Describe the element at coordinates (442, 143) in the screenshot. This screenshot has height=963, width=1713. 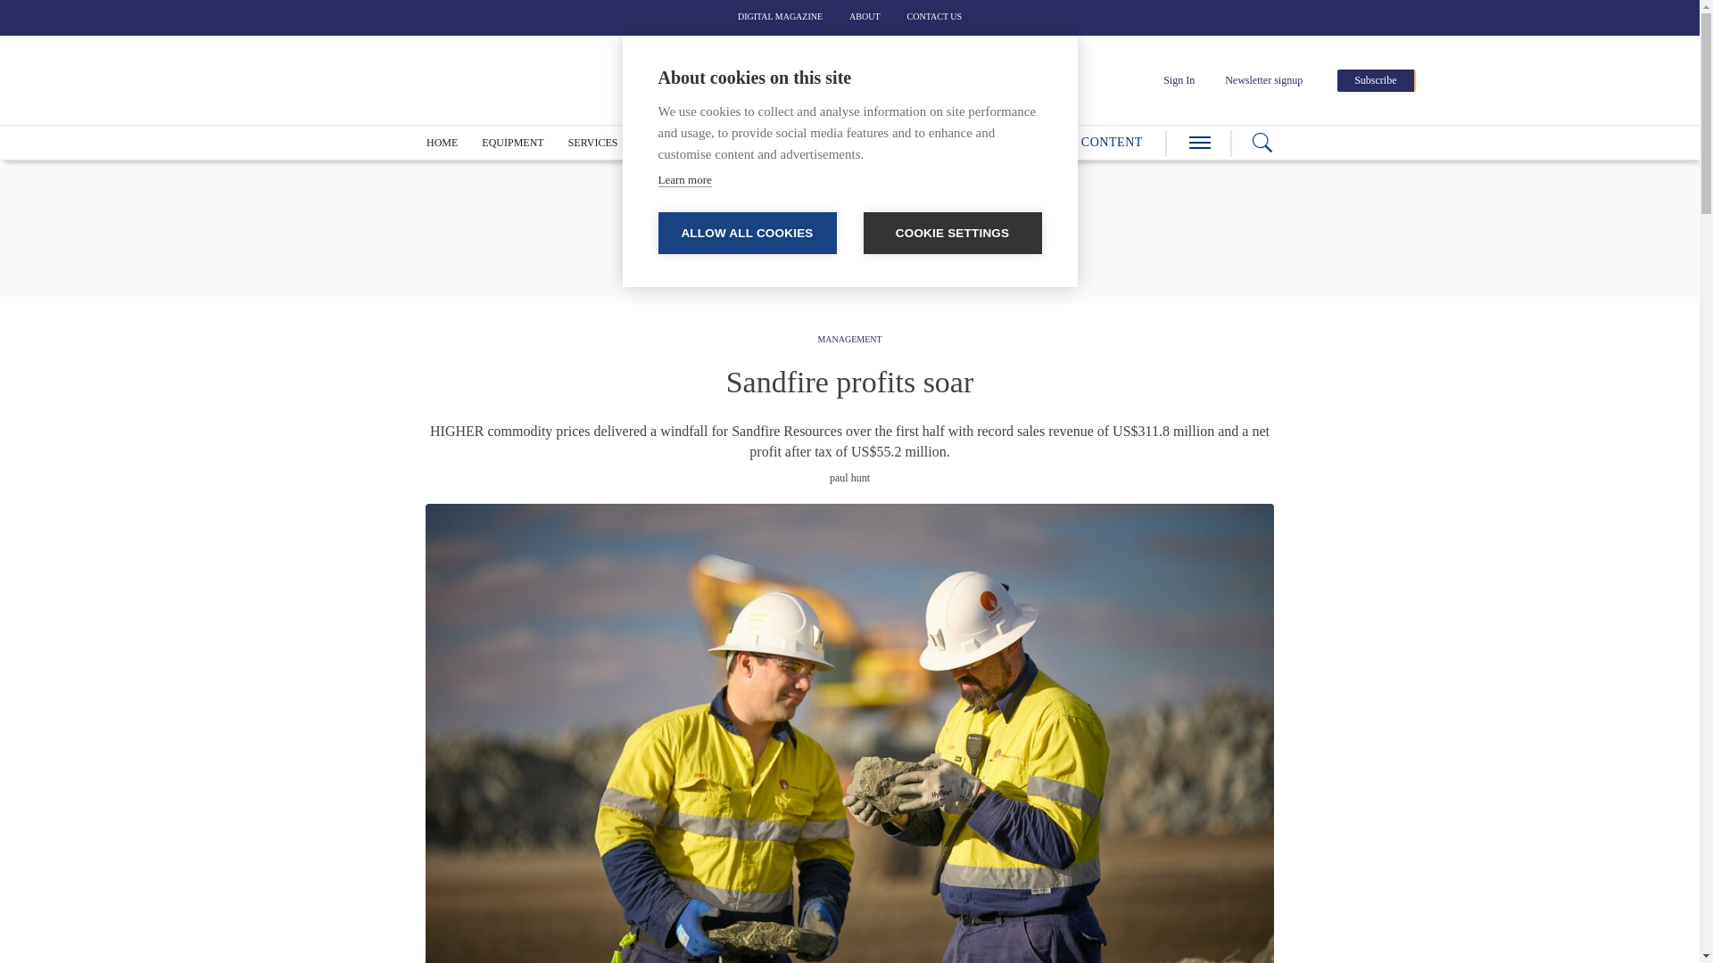
I see `Home` at that location.